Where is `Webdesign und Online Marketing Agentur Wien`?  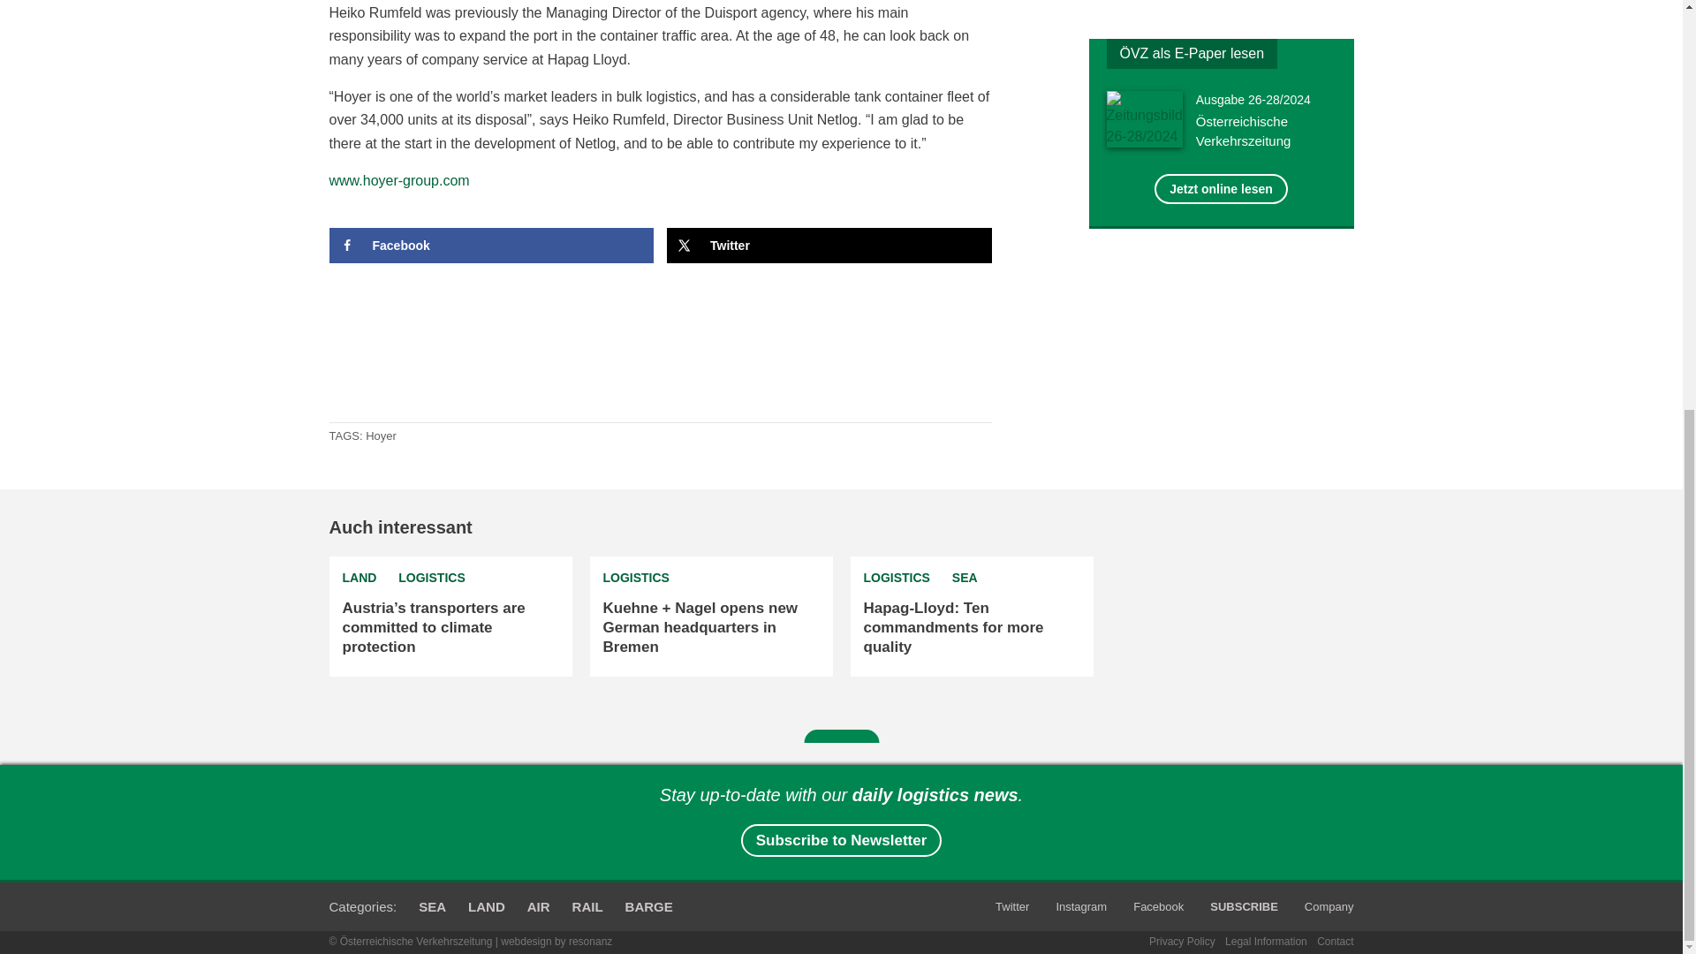
Webdesign und Online Marketing Agentur Wien is located at coordinates (556, 942).